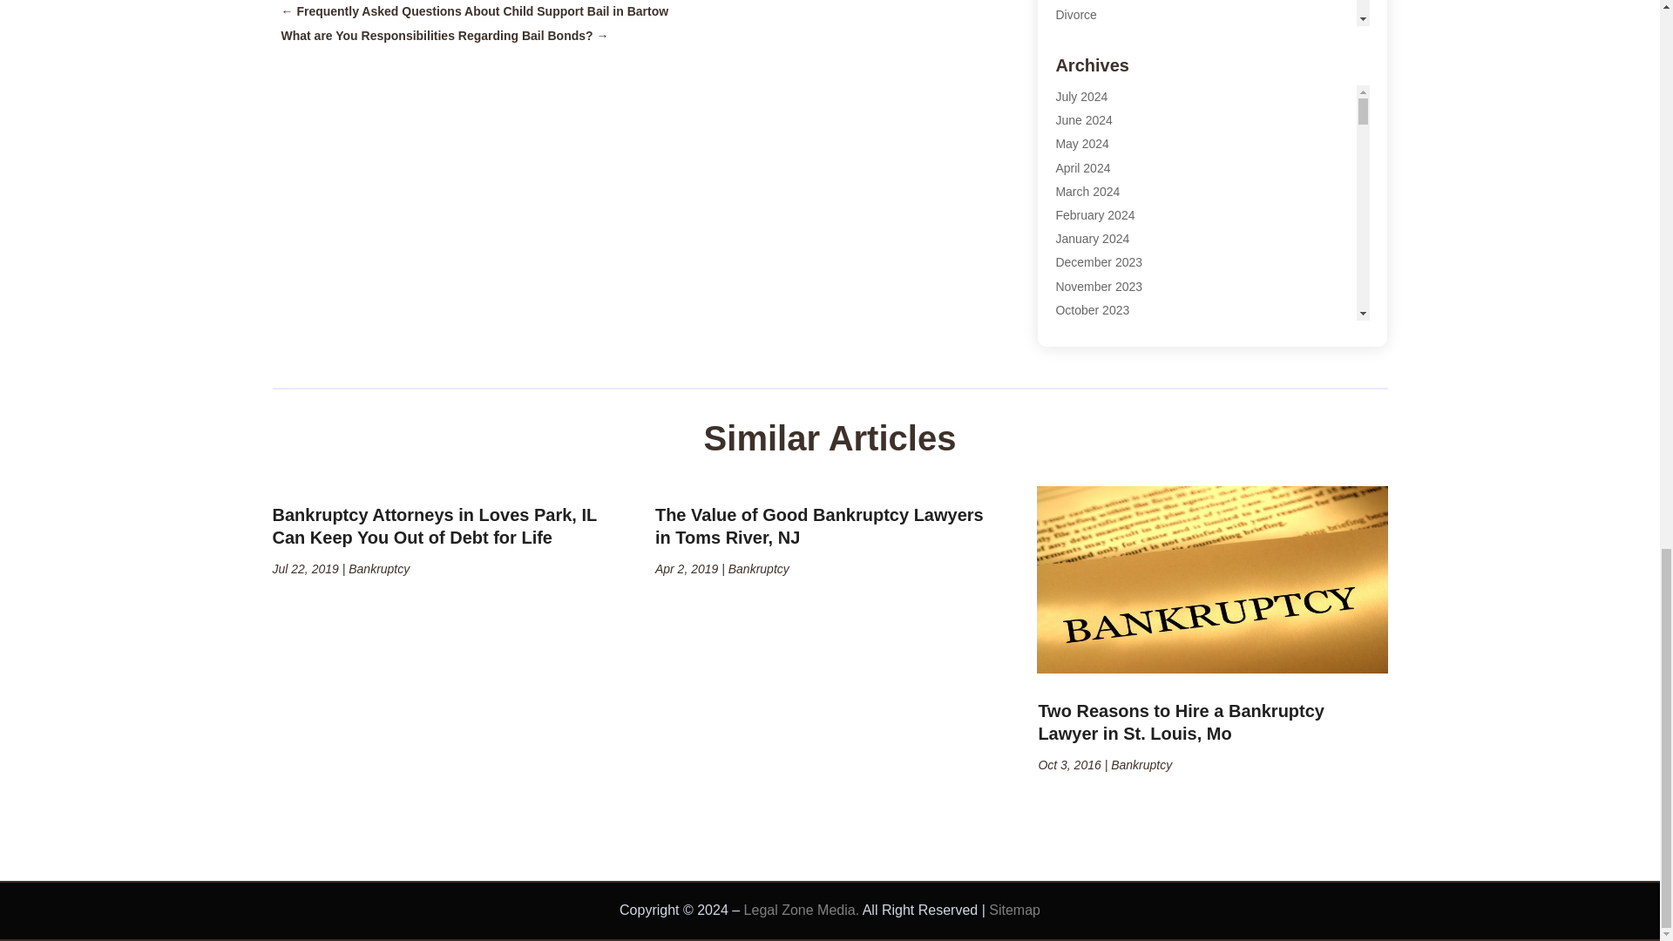  Describe the element at coordinates (1094, 85) in the screenshot. I see `Family Lawyer` at that location.